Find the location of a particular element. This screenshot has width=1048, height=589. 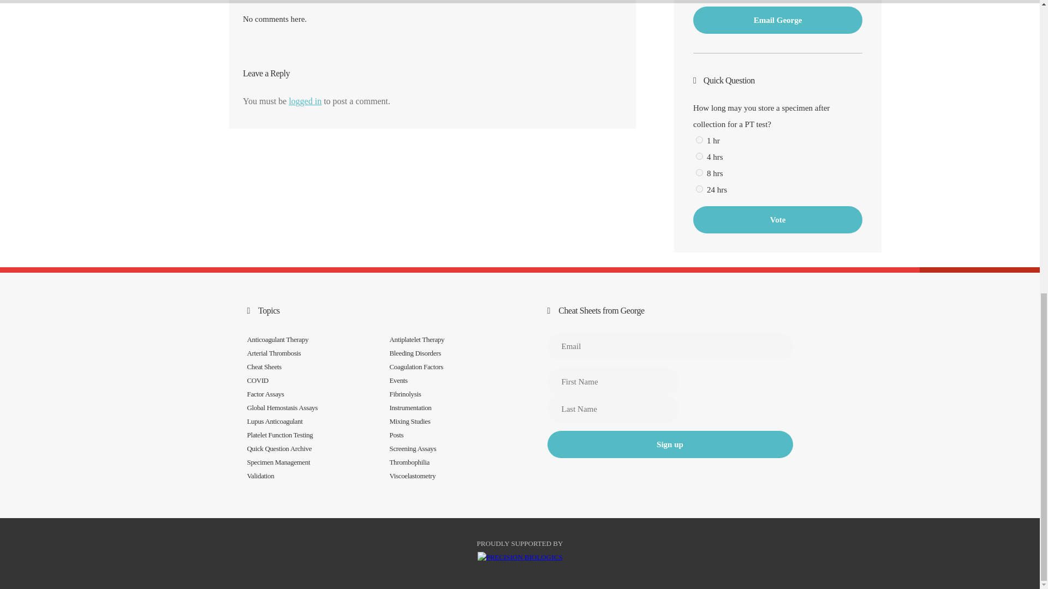

Vote is located at coordinates (777, 219).